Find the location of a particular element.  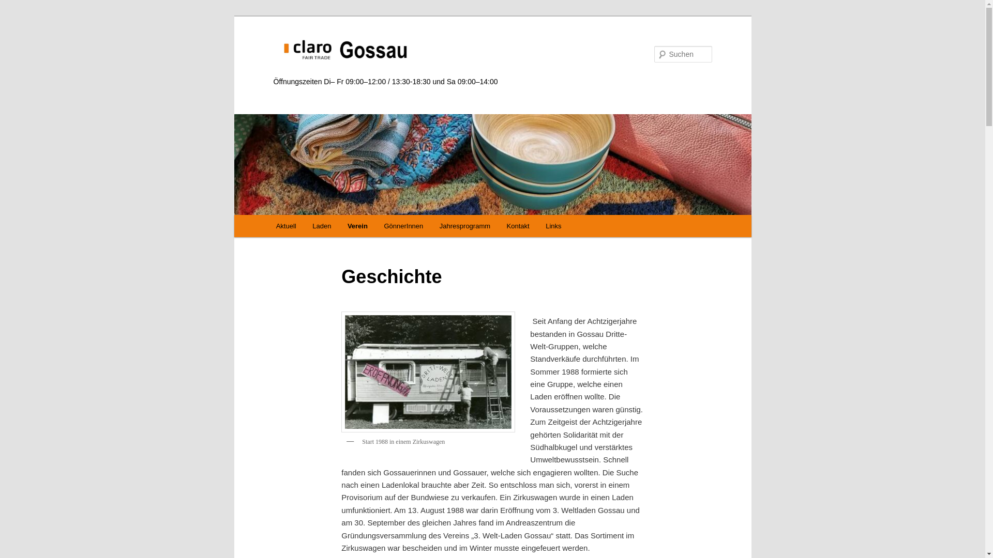

Jahresprogramm is located at coordinates (465, 226).